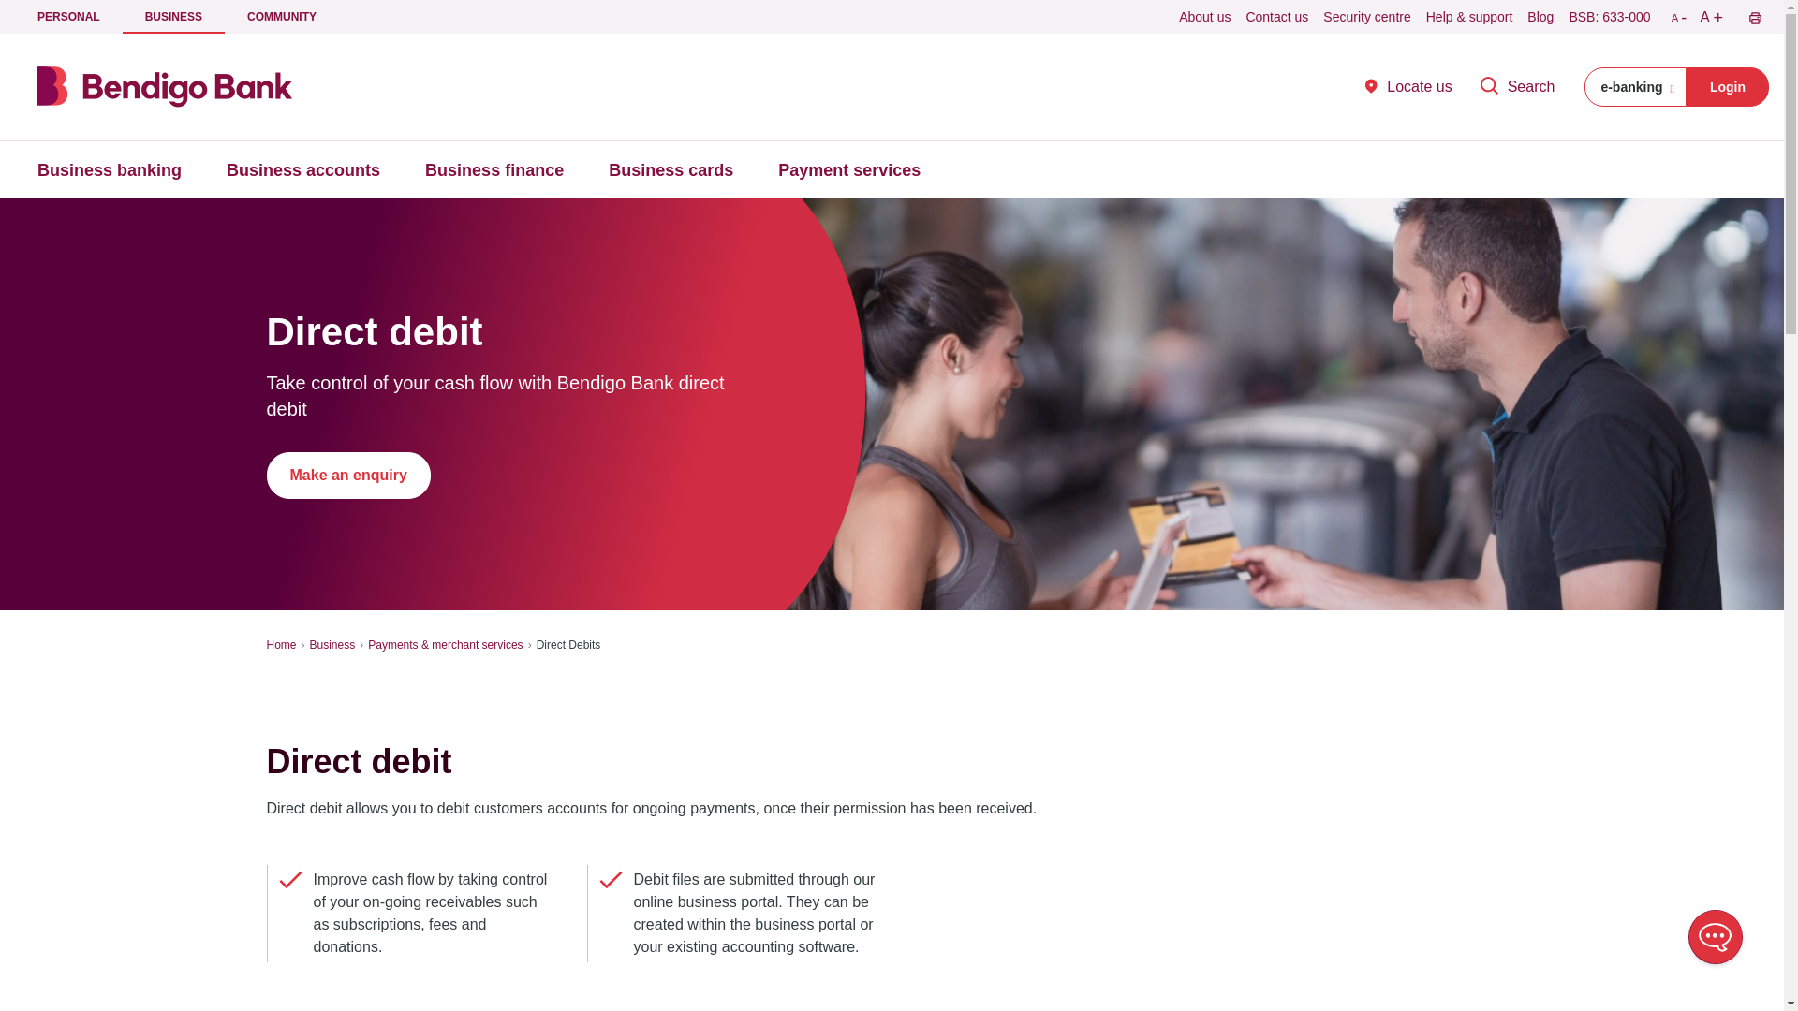 The height and width of the screenshot is (1011, 1798). What do you see at coordinates (1277, 17) in the screenshot?
I see `Contact us` at bounding box center [1277, 17].